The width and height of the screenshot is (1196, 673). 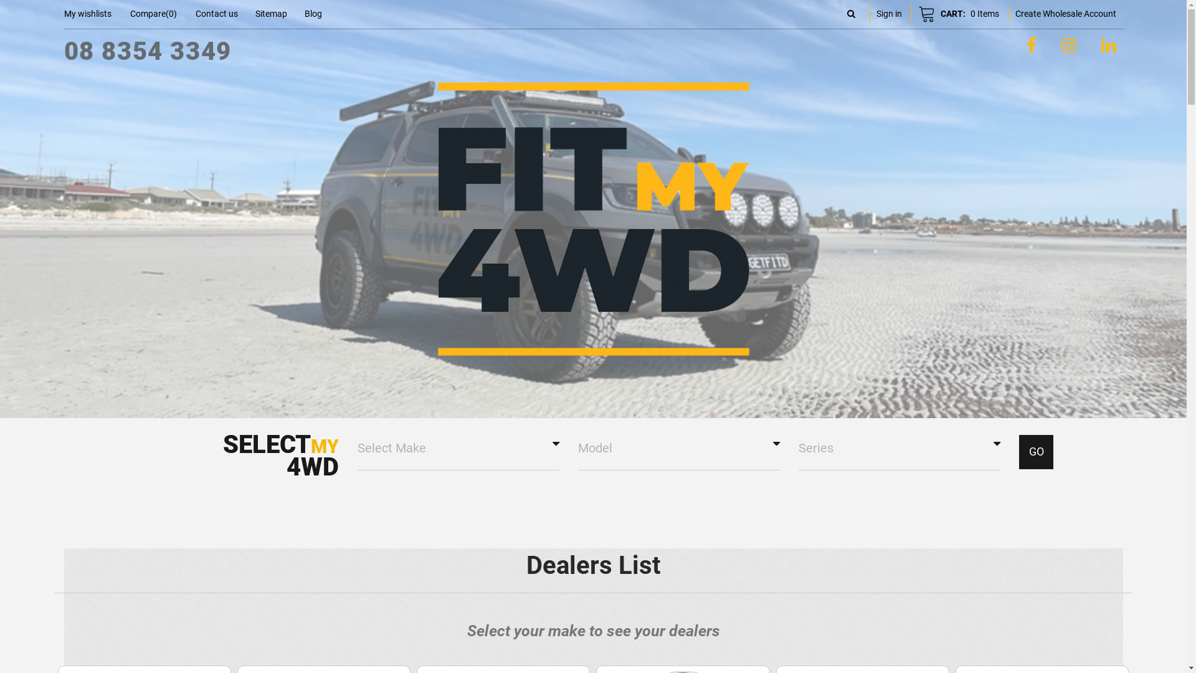 What do you see at coordinates (217, 14) in the screenshot?
I see `Contact us` at bounding box center [217, 14].